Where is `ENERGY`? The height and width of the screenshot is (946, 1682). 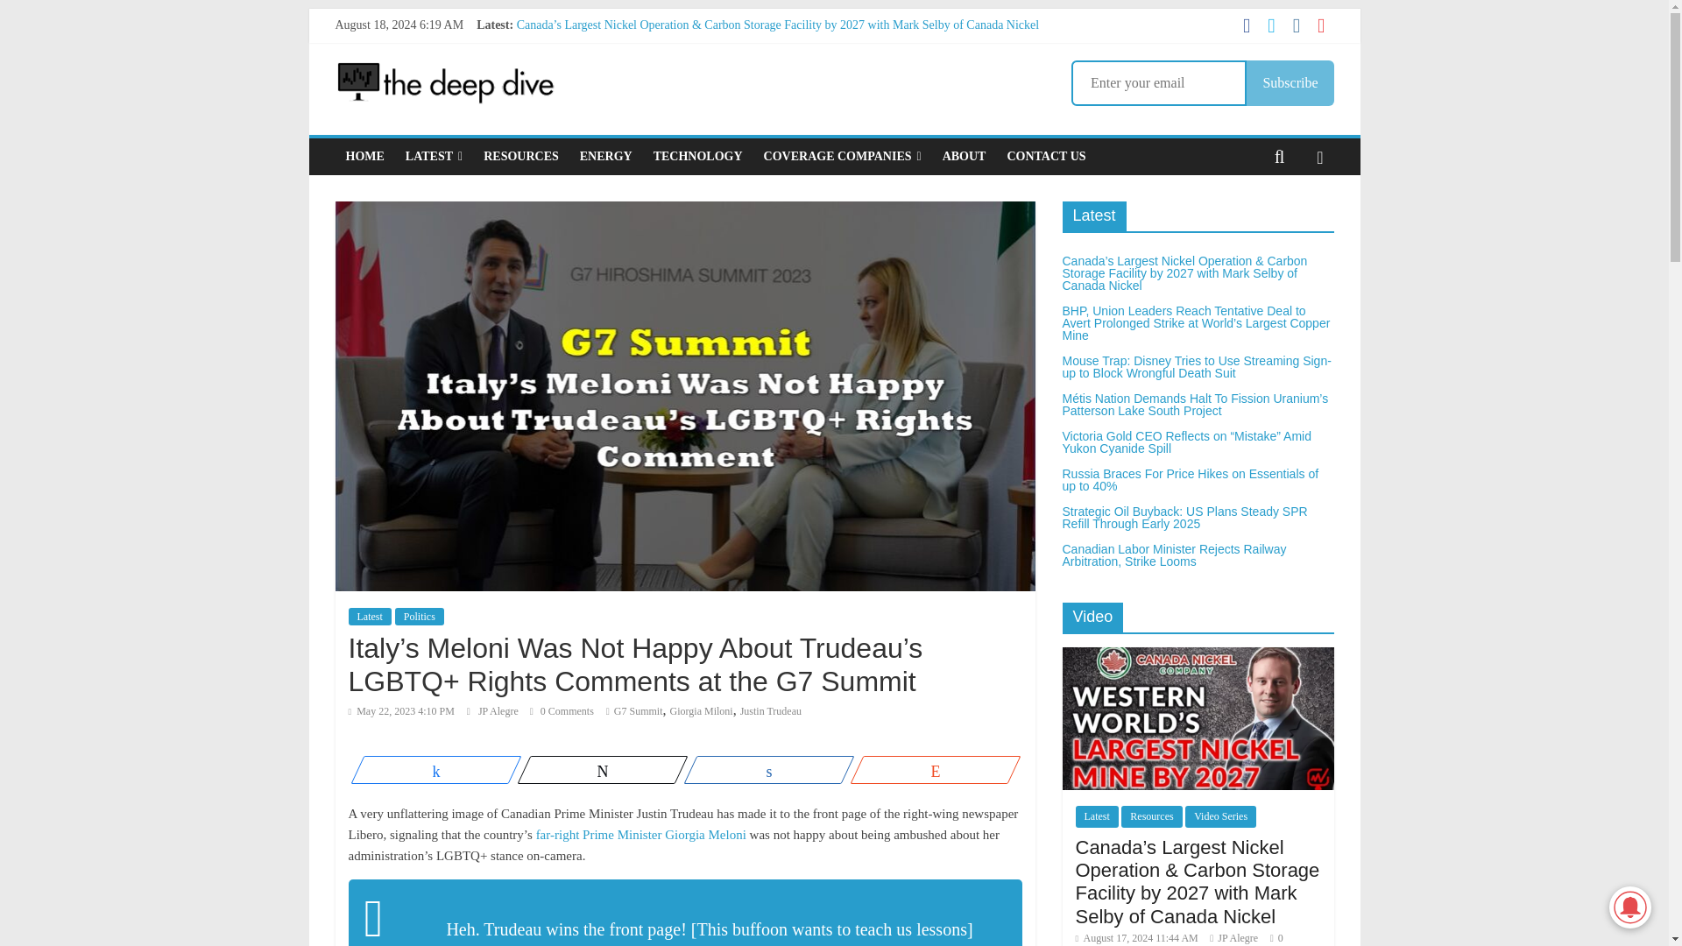
ENERGY is located at coordinates (606, 156).